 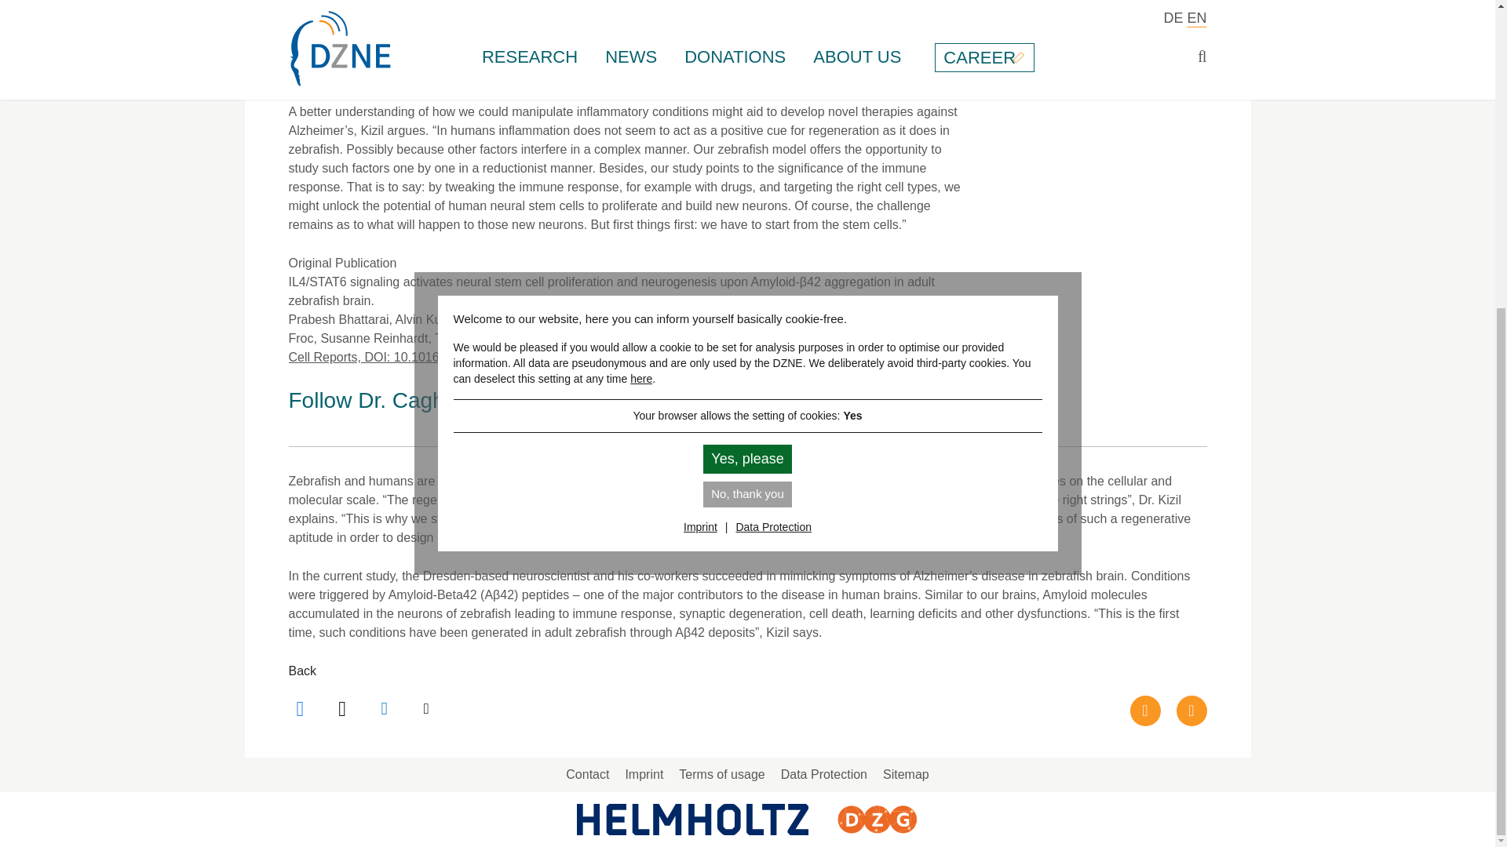 What do you see at coordinates (303, 709) in the screenshot?
I see `Bei Facebook teilen` at bounding box center [303, 709].